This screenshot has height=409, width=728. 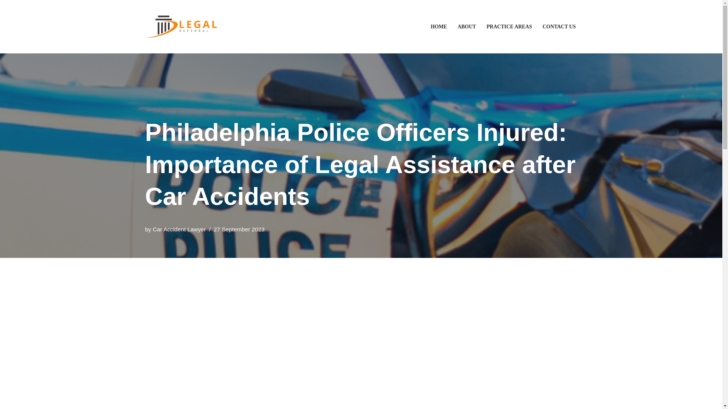 What do you see at coordinates (179, 229) in the screenshot?
I see `Car Accident Lawyer` at bounding box center [179, 229].